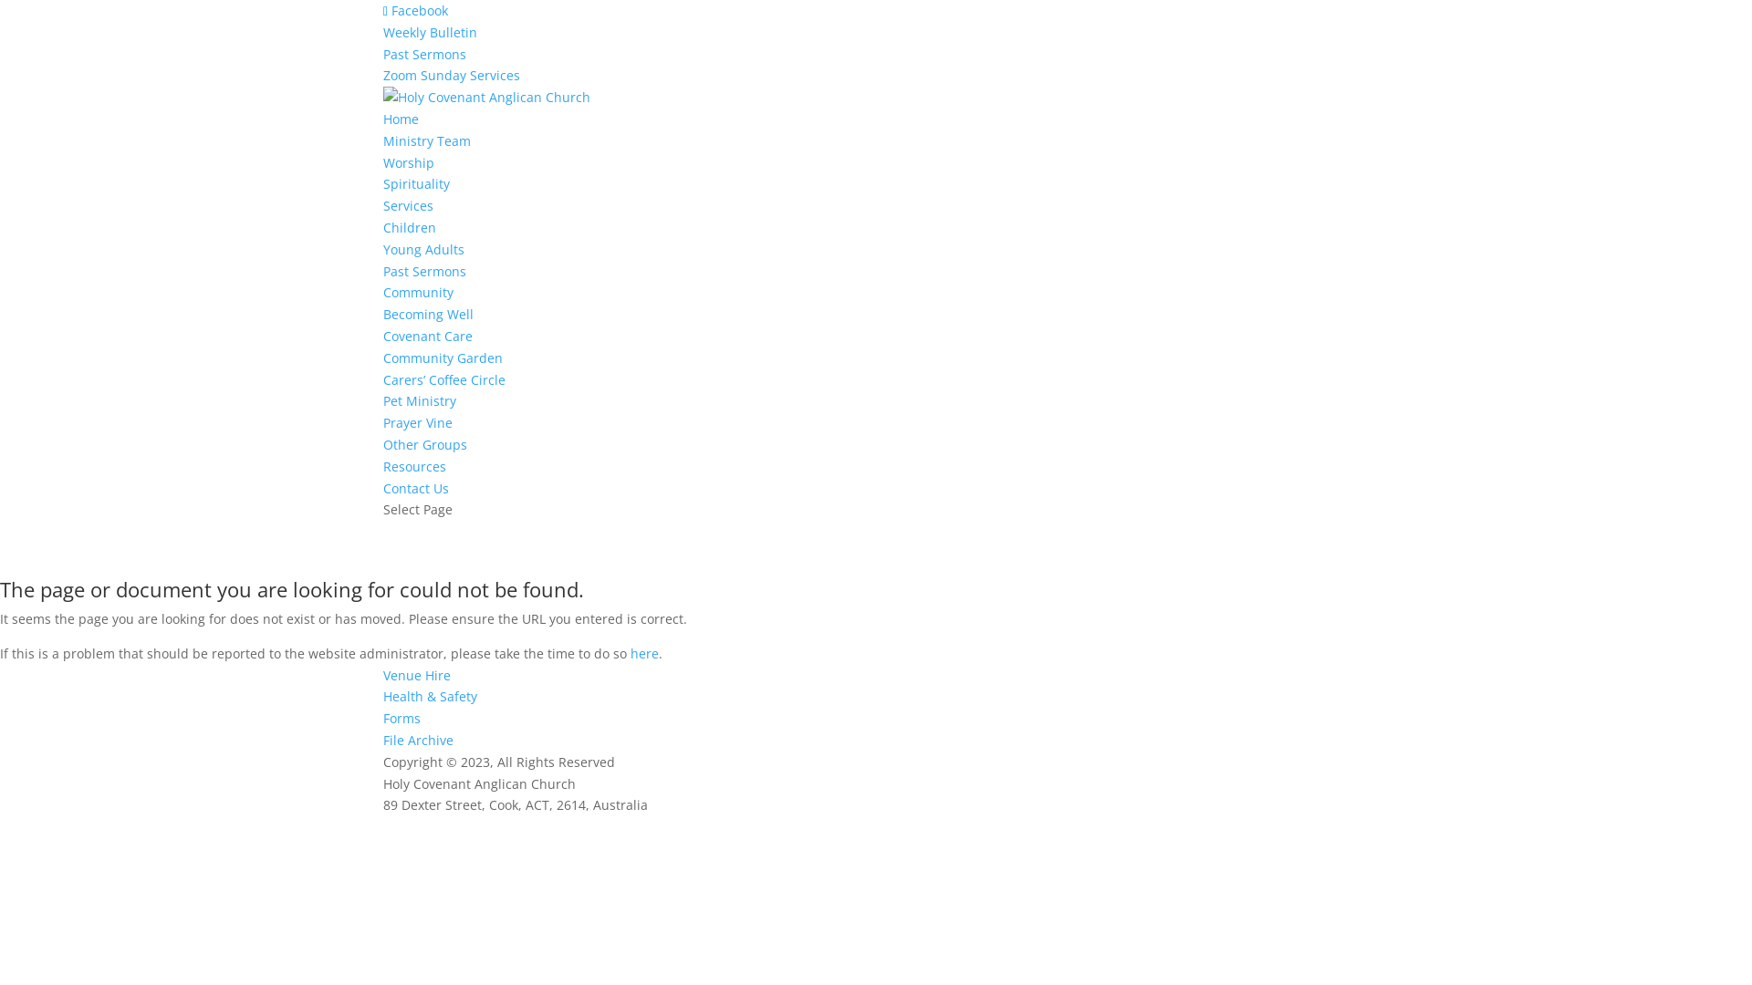 The image size is (1752, 985). I want to click on File Archive, so click(418, 741).